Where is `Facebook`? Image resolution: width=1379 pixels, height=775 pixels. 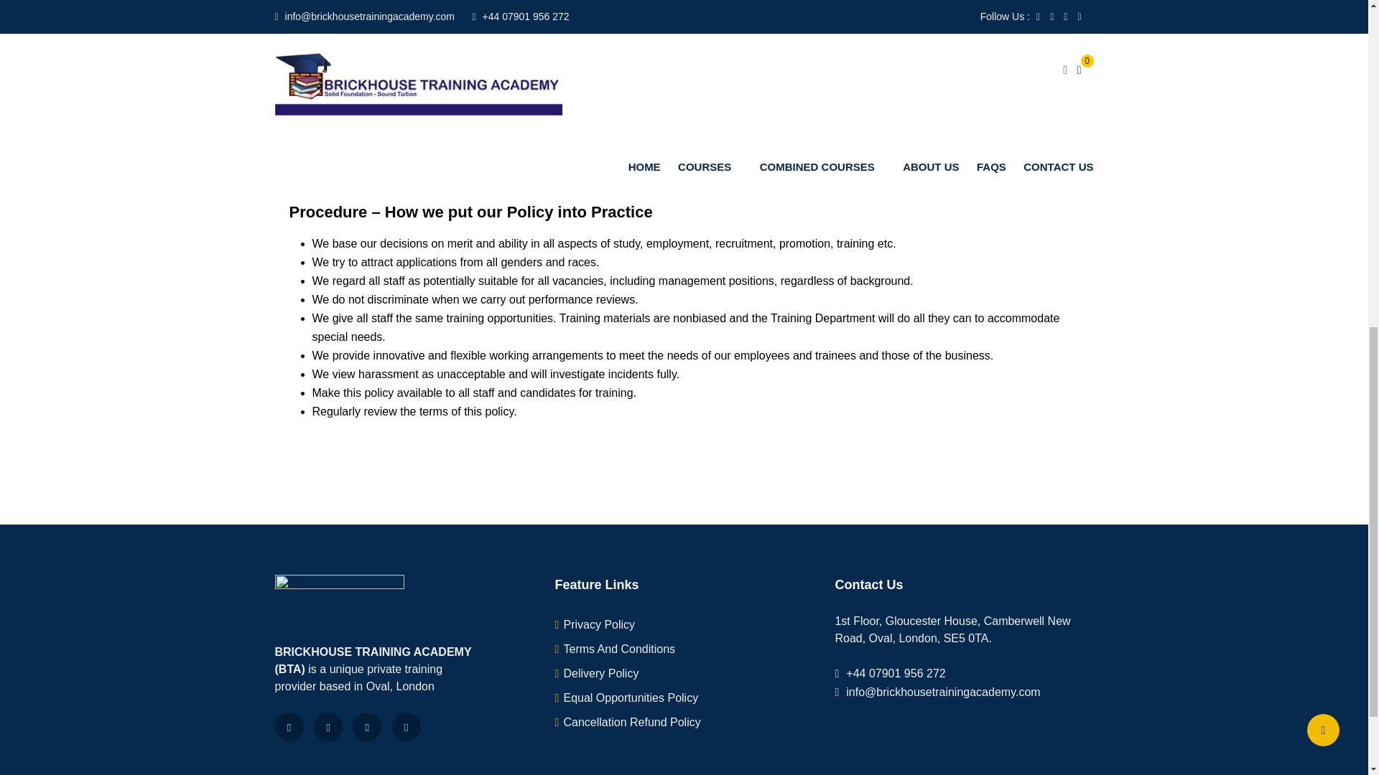
Facebook is located at coordinates (289, 726).